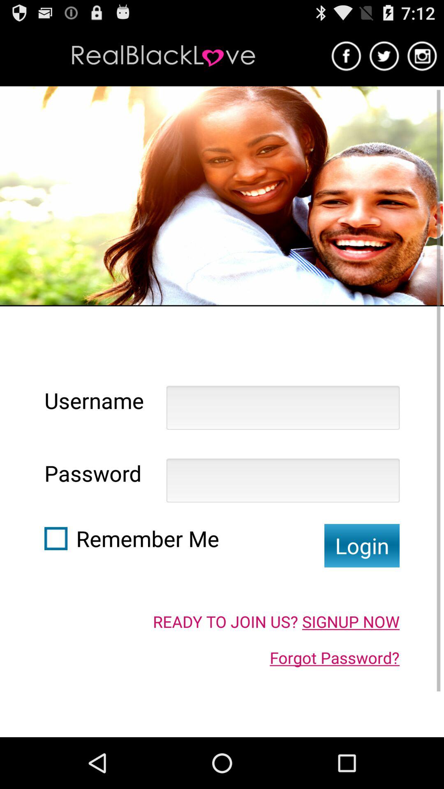 This screenshot has width=444, height=789. What do you see at coordinates (362, 546) in the screenshot?
I see `choose the icon next to remember me app` at bounding box center [362, 546].